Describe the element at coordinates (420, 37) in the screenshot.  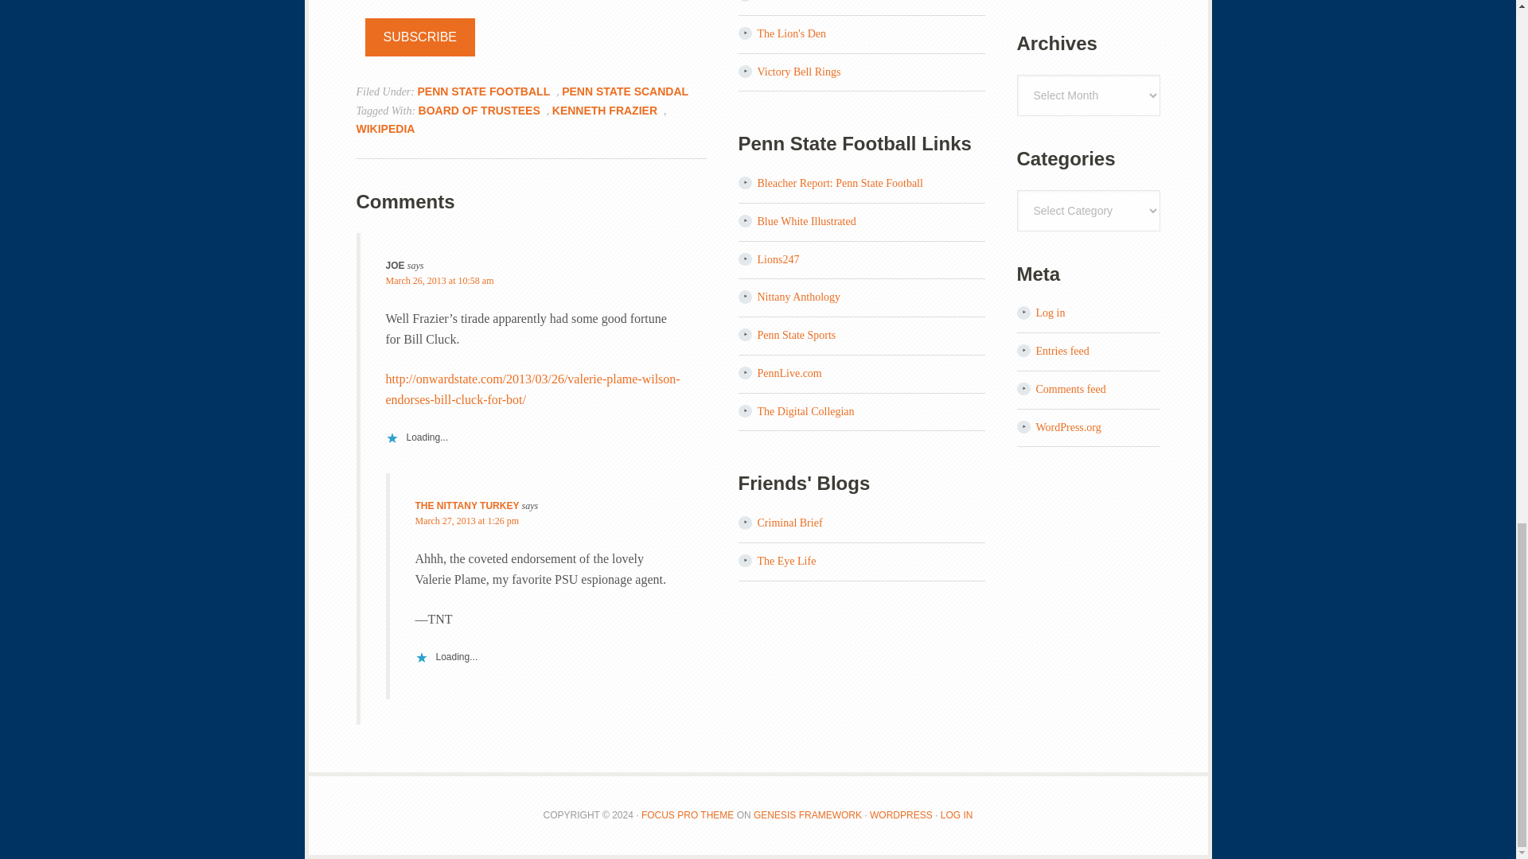
I see `SUBSCRIBE` at that location.